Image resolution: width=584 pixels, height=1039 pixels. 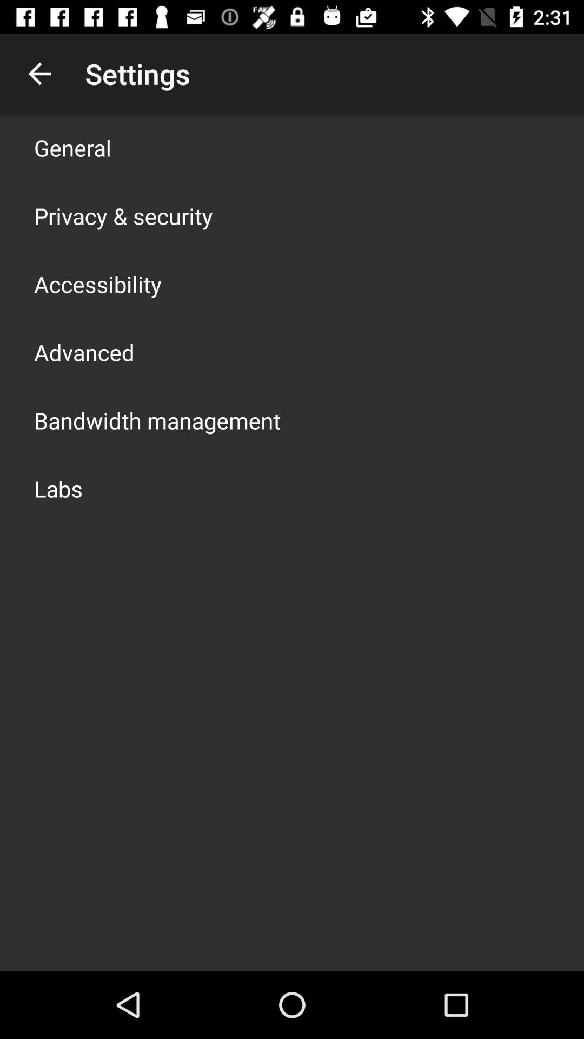 I want to click on open icon above the bandwidth management item, so click(x=84, y=352).